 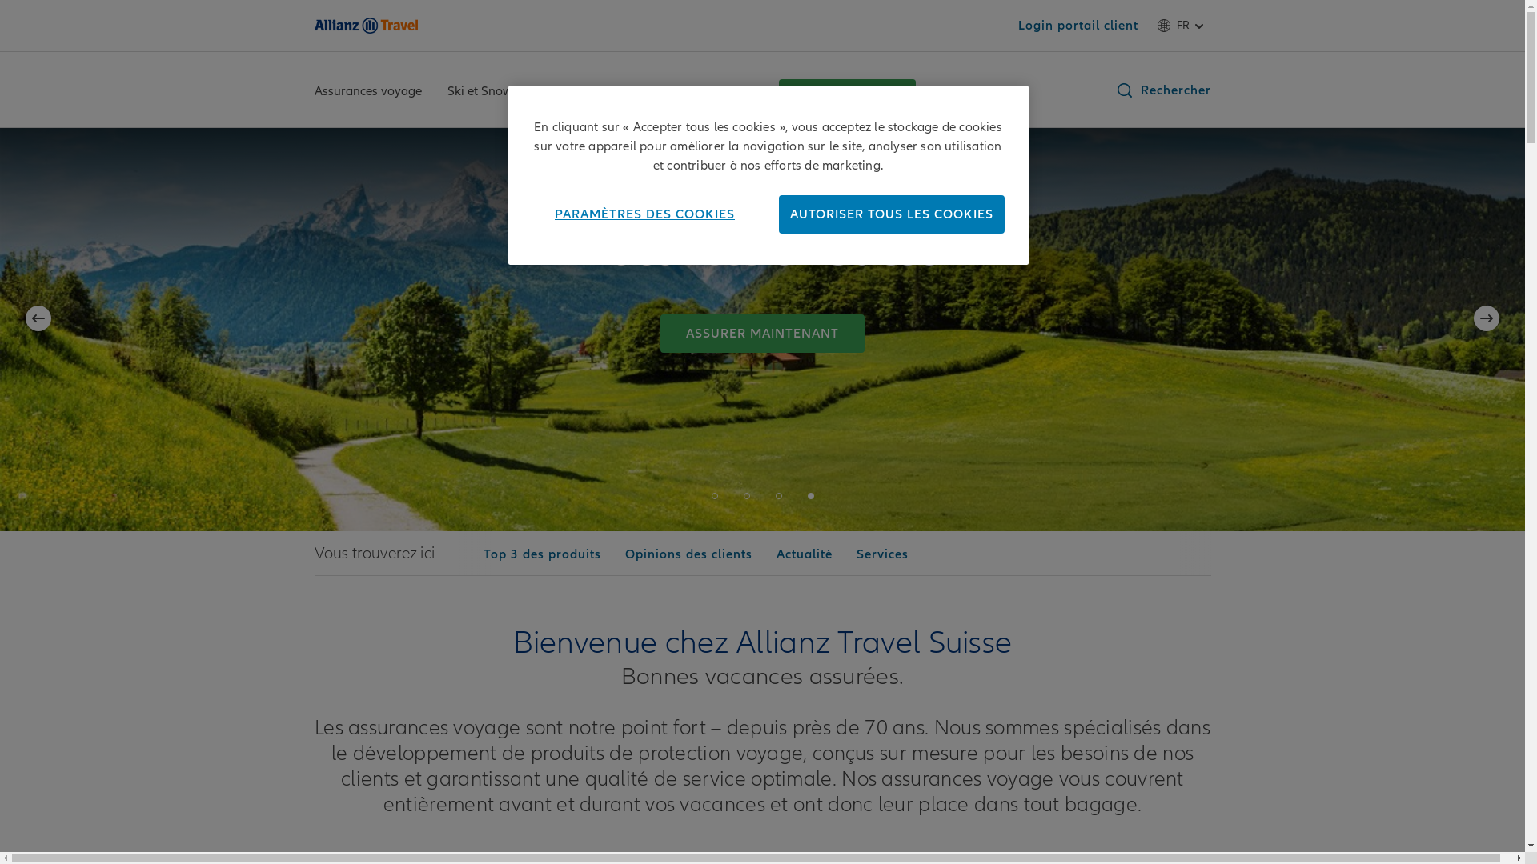 I want to click on Rechercher, so click(x=1162, y=90).